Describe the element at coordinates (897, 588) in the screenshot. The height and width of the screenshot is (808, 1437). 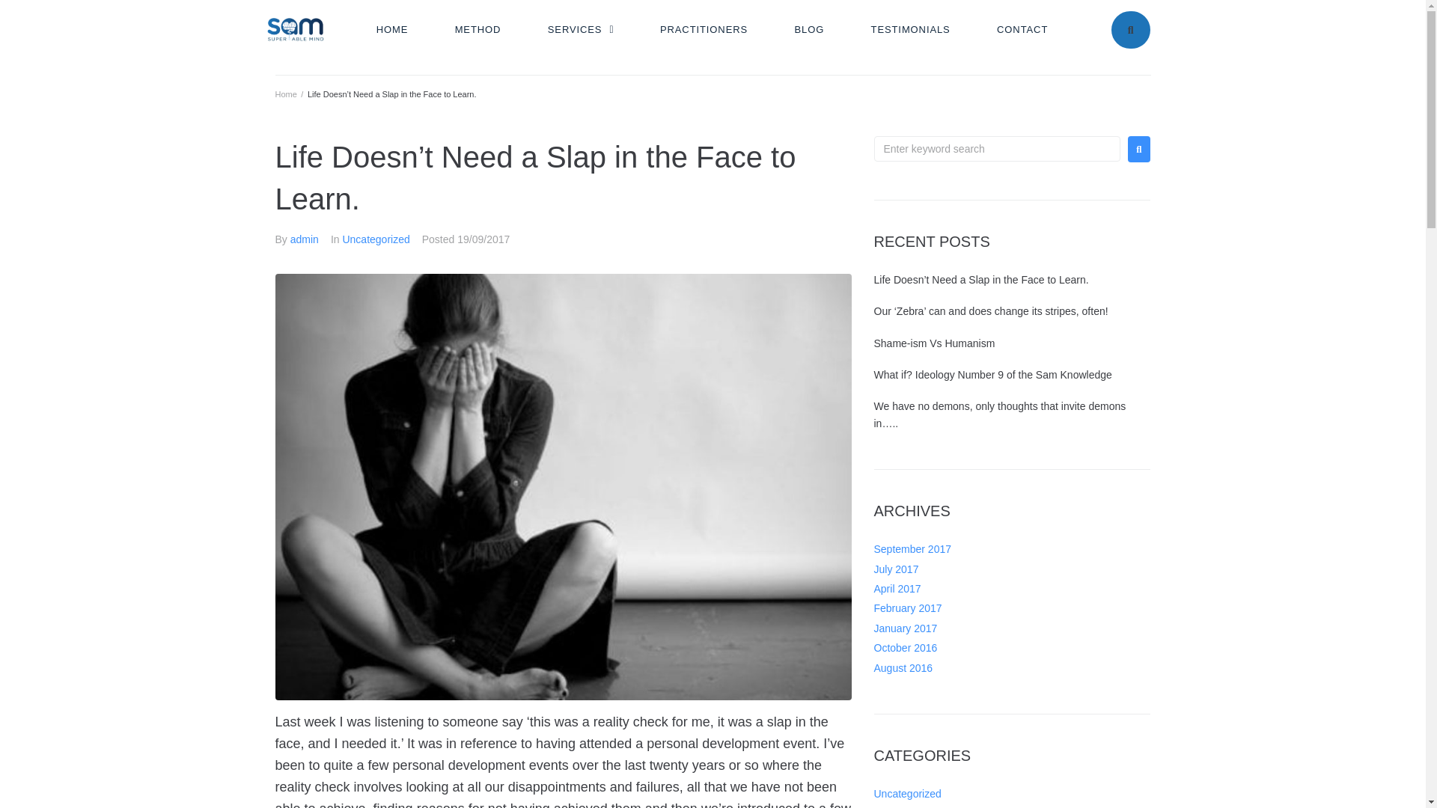
I see `April 2017` at that location.